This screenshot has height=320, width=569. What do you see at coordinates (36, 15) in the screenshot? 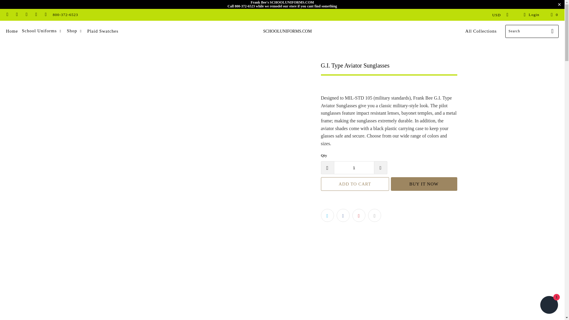
I see `SchoolUniforms.com on Snapchat` at bounding box center [36, 15].